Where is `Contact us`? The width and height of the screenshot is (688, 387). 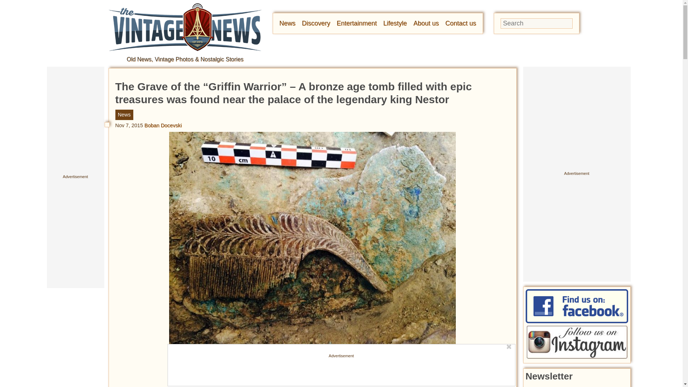 Contact us is located at coordinates (460, 23).